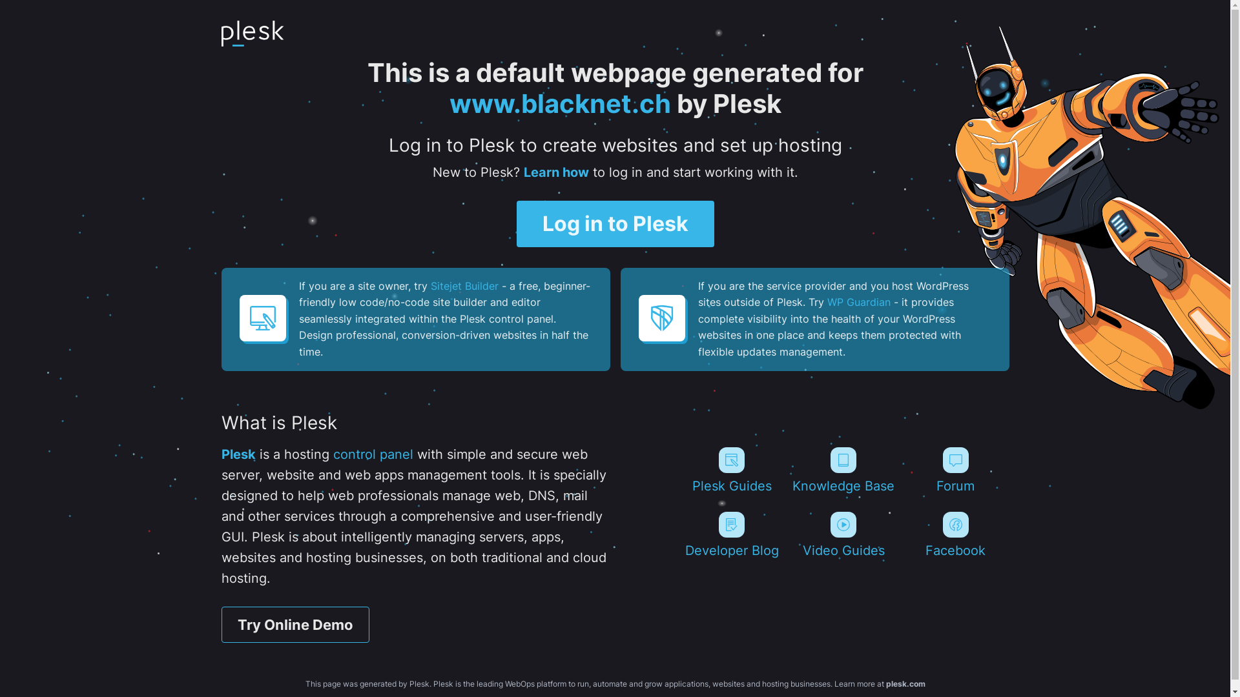 The width and height of the screenshot is (1240, 697). Describe the element at coordinates (843, 470) in the screenshot. I see `Knowledge Base` at that location.